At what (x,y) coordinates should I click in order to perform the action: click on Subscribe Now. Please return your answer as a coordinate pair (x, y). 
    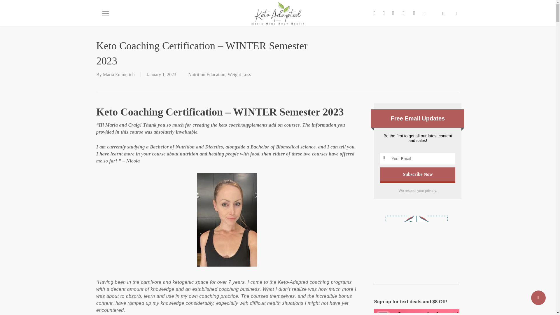
    Looking at the image, I should click on (418, 174).